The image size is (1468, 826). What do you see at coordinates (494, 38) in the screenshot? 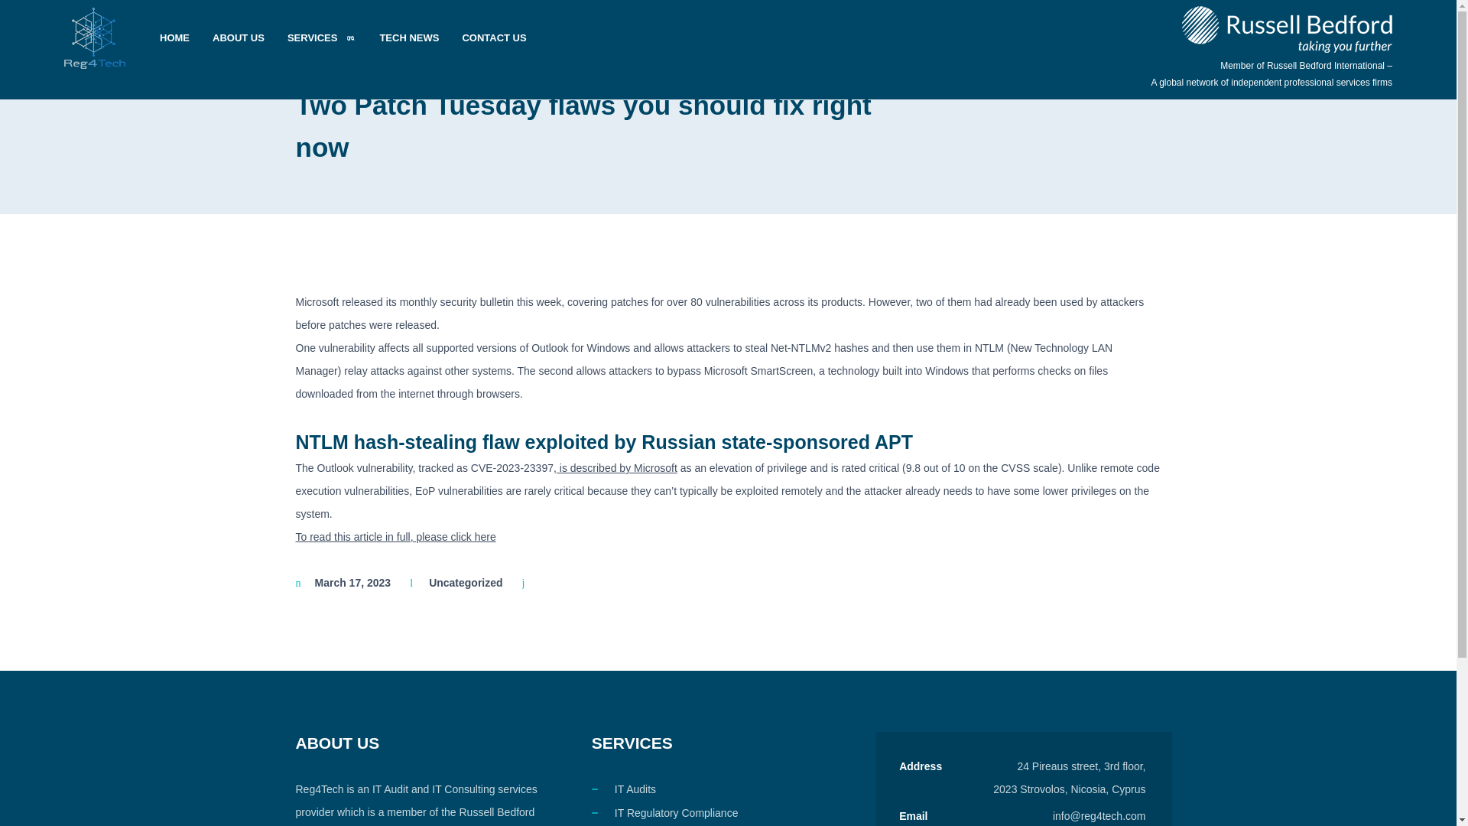
I see `CONTACT US` at bounding box center [494, 38].